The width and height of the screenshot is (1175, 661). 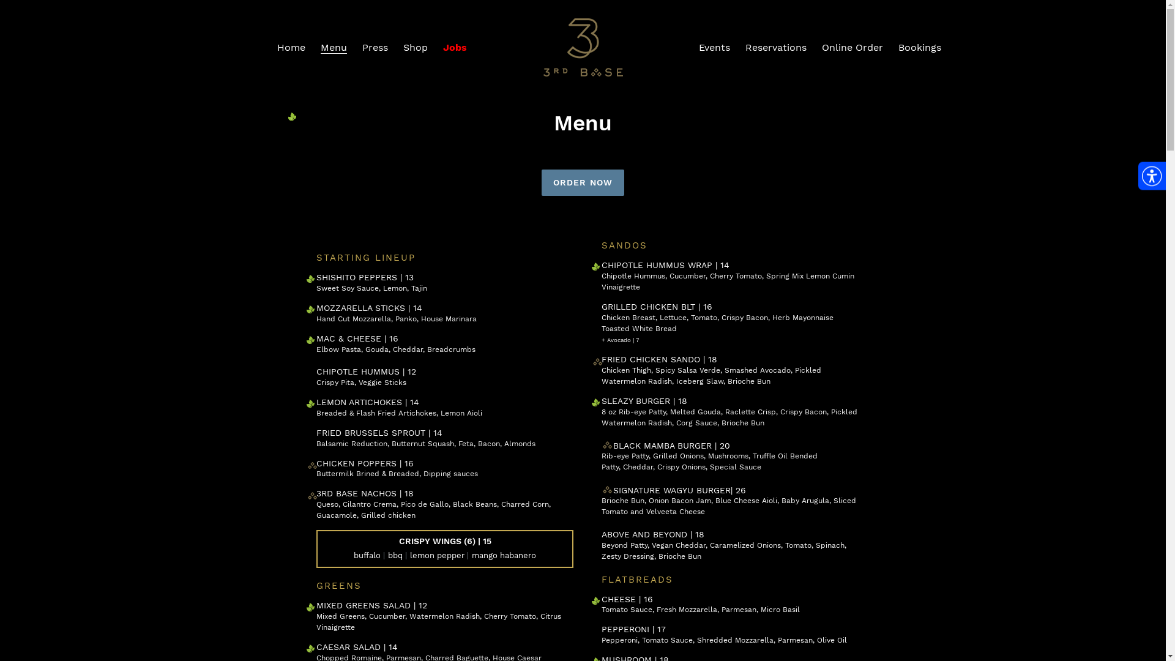 What do you see at coordinates (852, 48) in the screenshot?
I see `Online Order` at bounding box center [852, 48].